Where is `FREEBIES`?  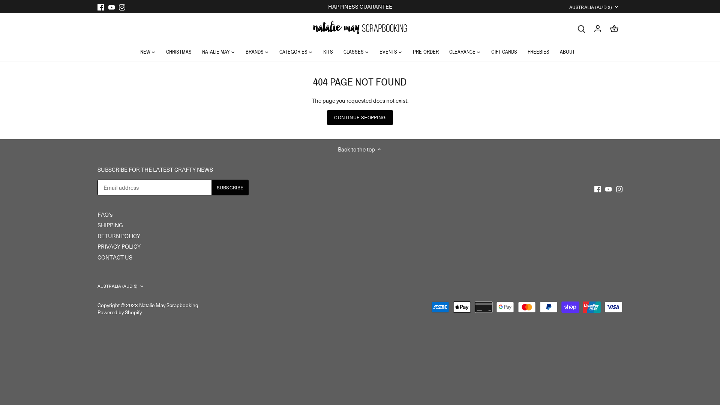 FREEBIES is located at coordinates (538, 52).